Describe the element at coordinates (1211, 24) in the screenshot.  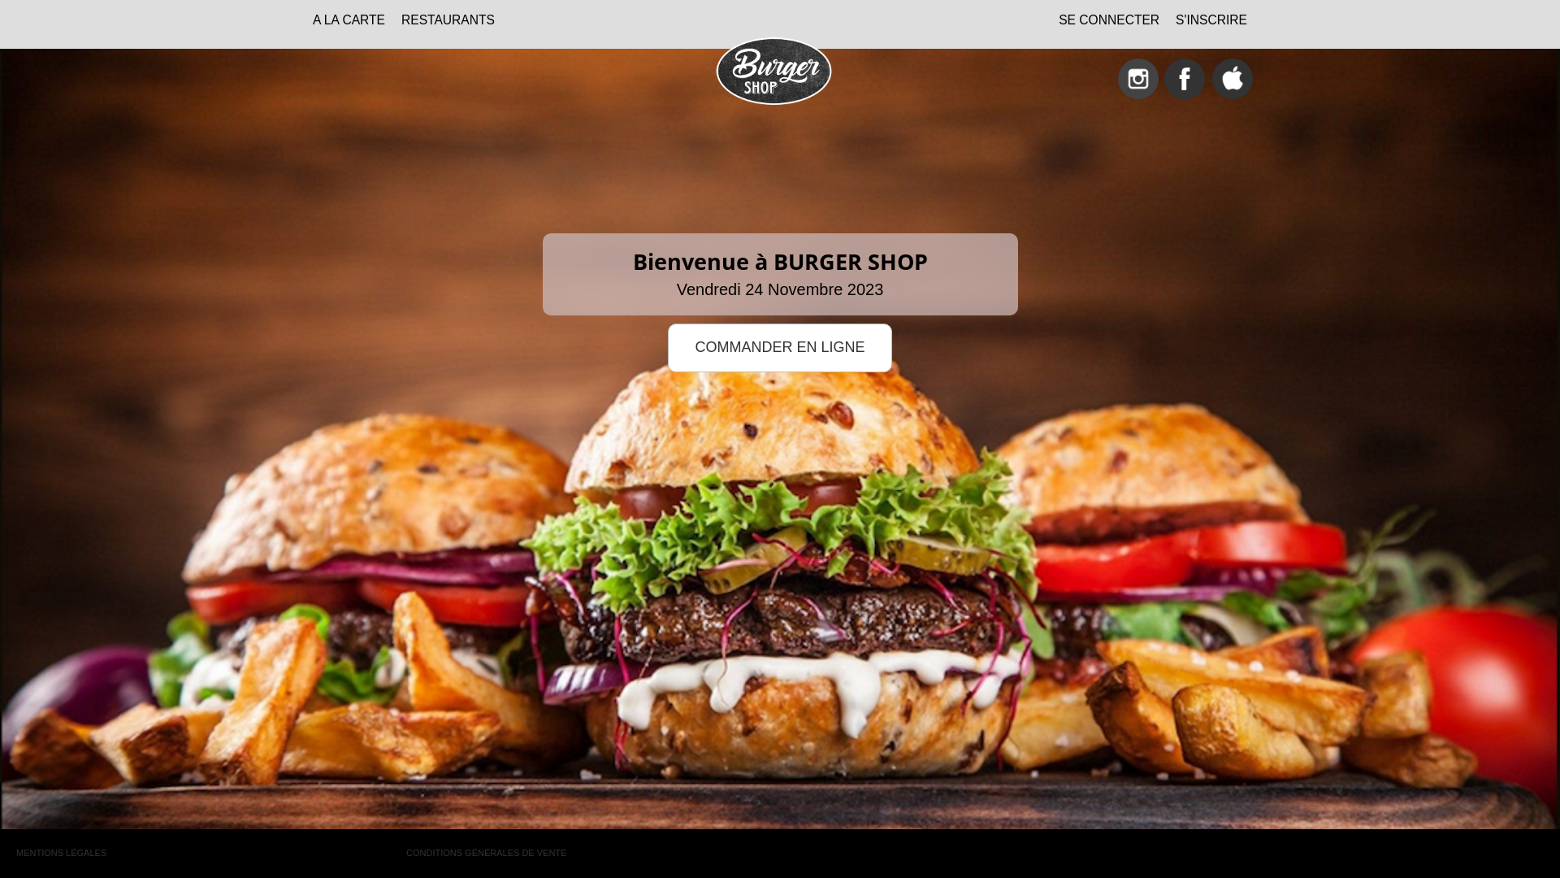
I see `S'INSCRIRE` at that location.